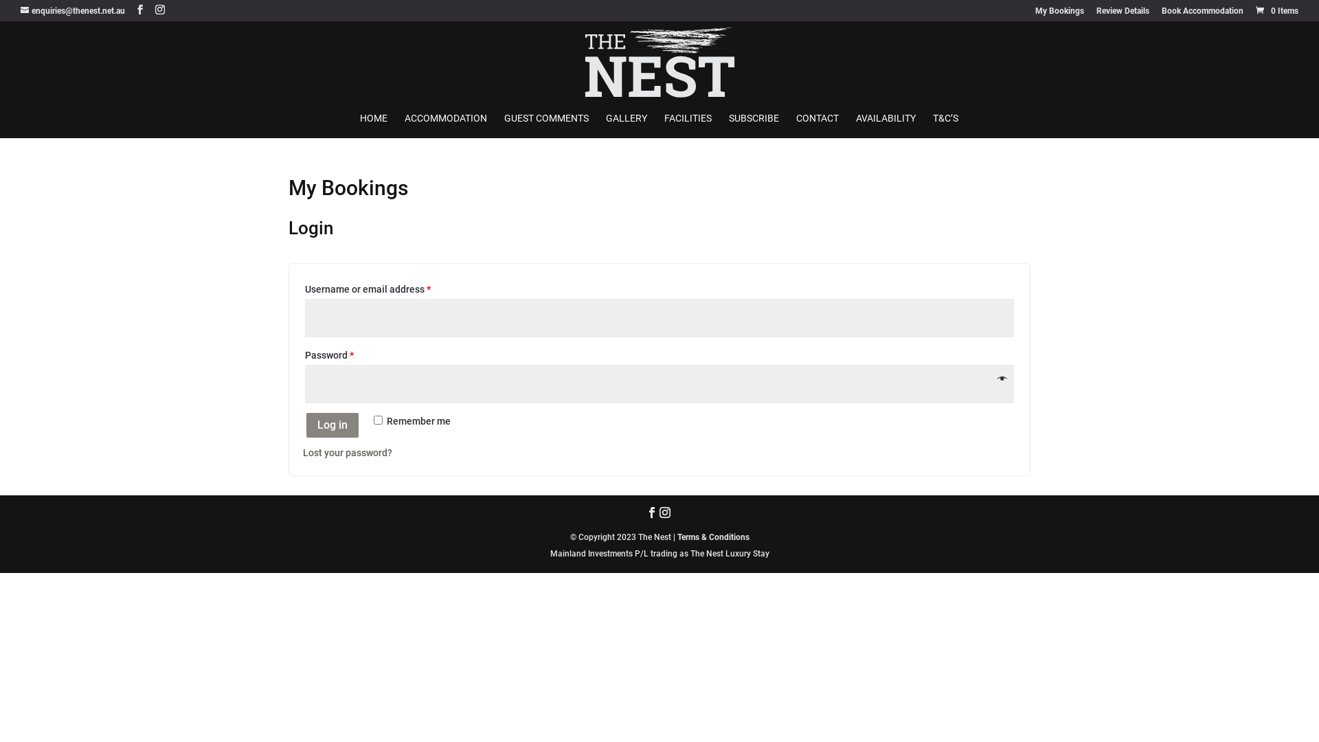 The image size is (1319, 742). What do you see at coordinates (332, 426) in the screenshot?
I see `Log in` at bounding box center [332, 426].